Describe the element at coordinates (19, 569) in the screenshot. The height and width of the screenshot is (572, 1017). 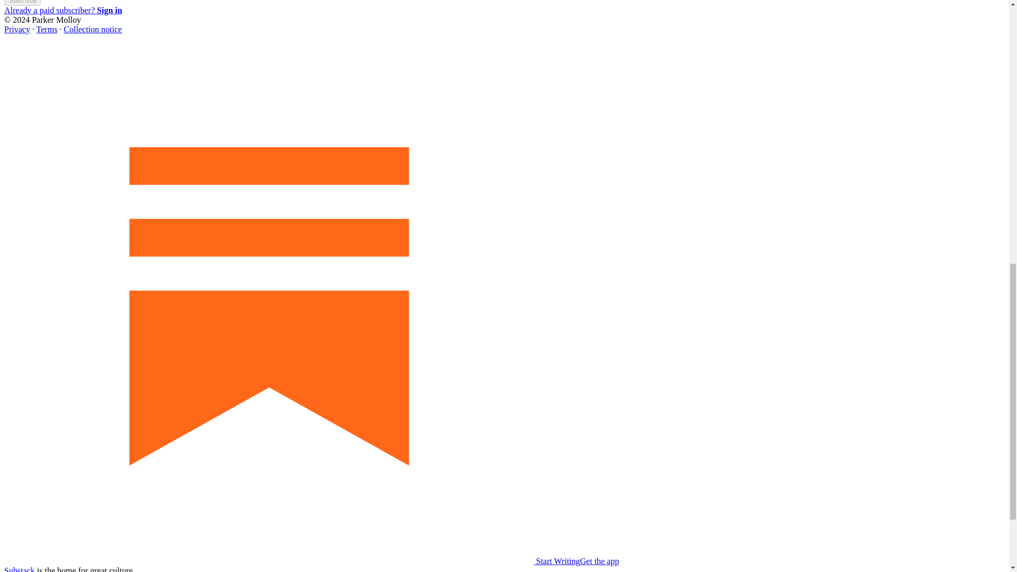
I see `Substack` at that location.